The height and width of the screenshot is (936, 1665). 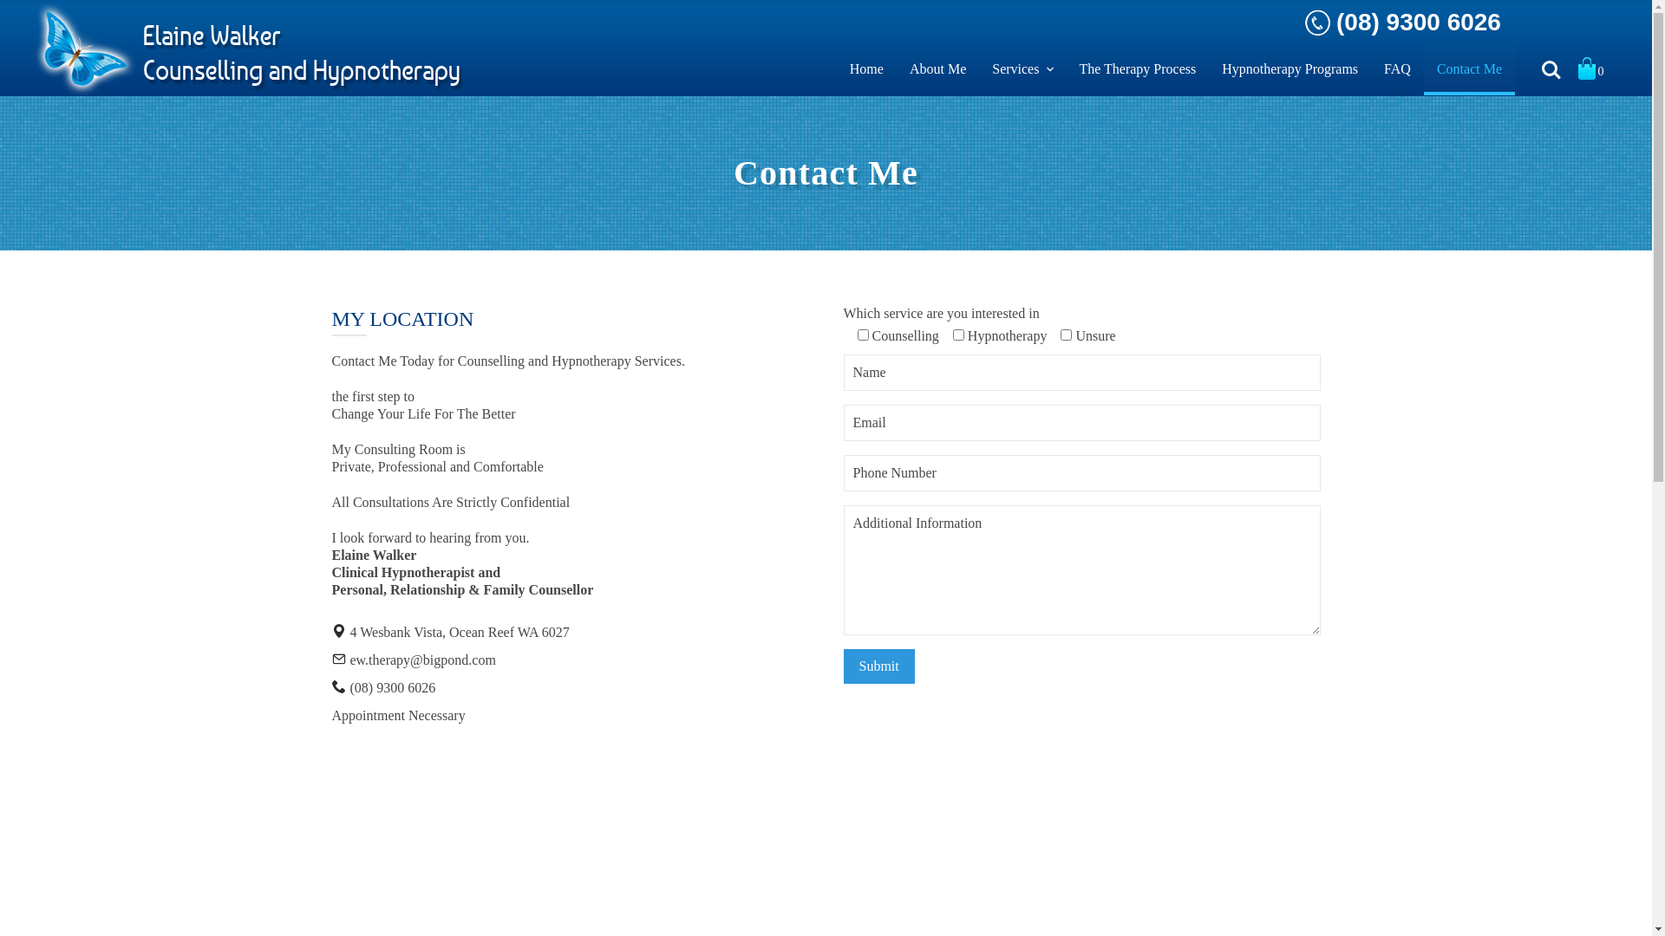 What do you see at coordinates (1022, 69) in the screenshot?
I see `Services` at bounding box center [1022, 69].